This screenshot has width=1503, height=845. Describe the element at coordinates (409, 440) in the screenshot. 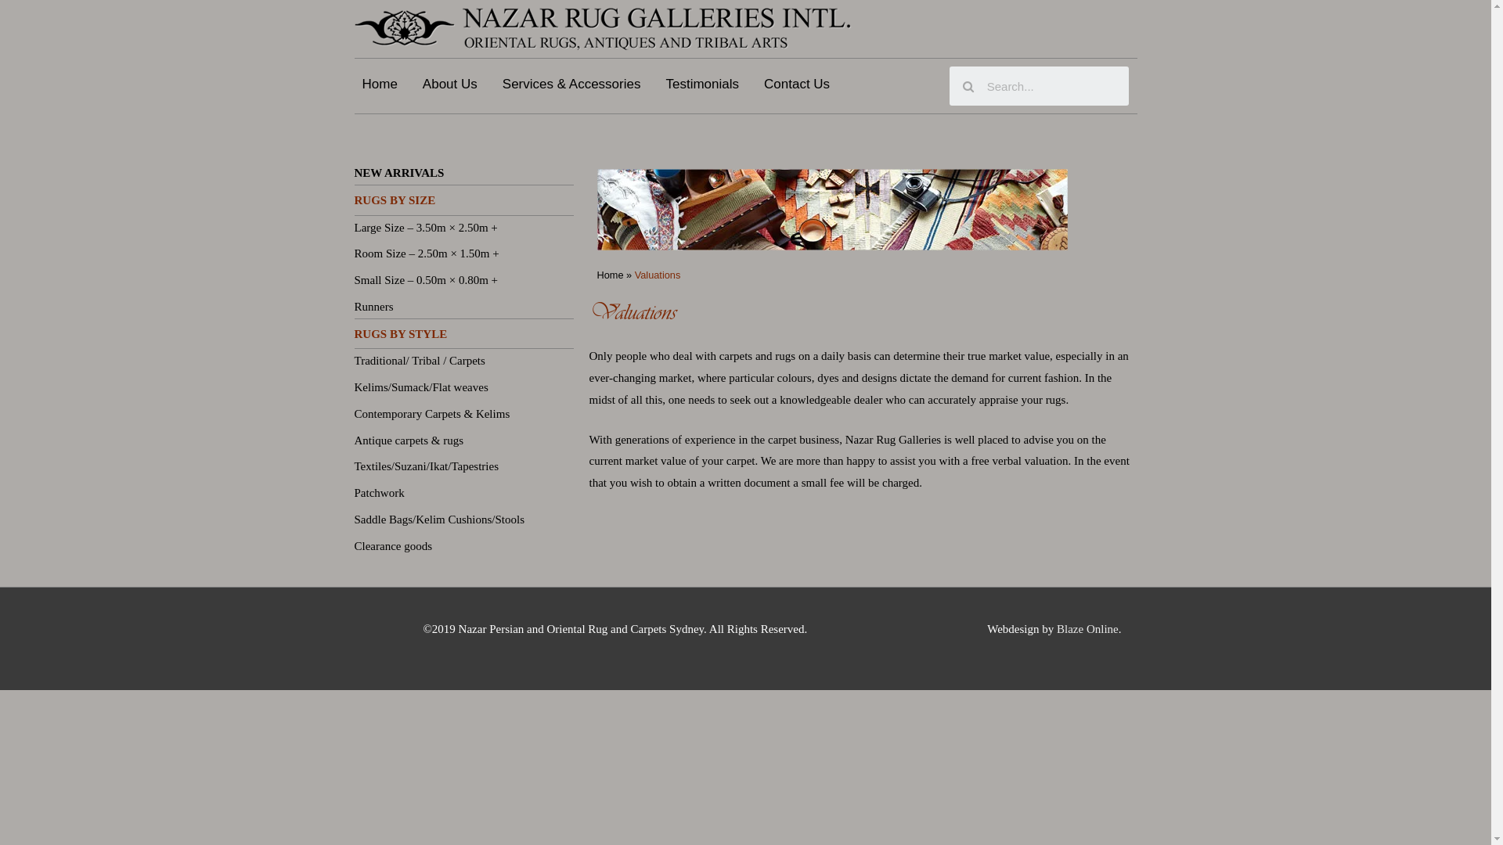

I see `Antique carpets & rugs` at that location.